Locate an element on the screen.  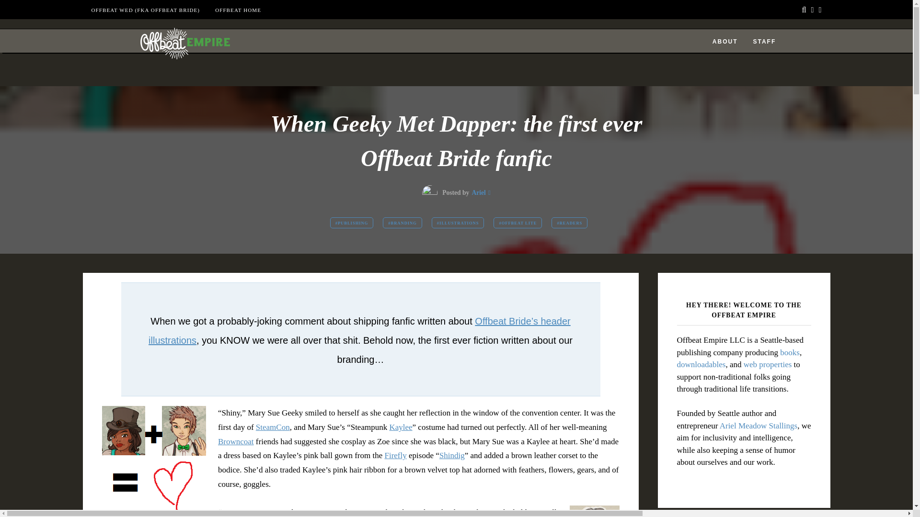
Browncoat is located at coordinates (236, 441).